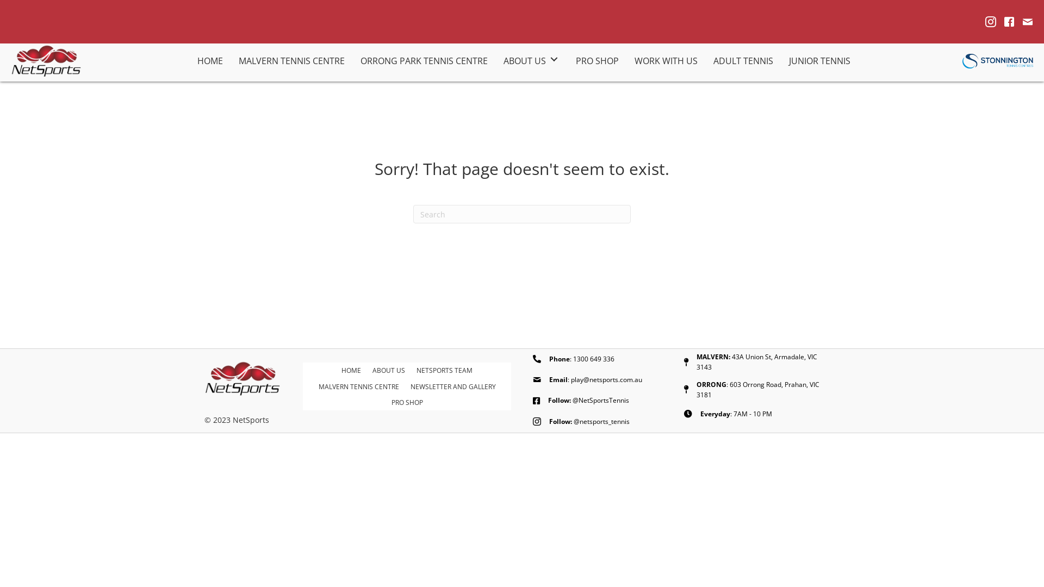 This screenshot has width=1044, height=587. Describe the element at coordinates (589, 422) in the screenshot. I see `Follow: @netsports_tennis` at that location.